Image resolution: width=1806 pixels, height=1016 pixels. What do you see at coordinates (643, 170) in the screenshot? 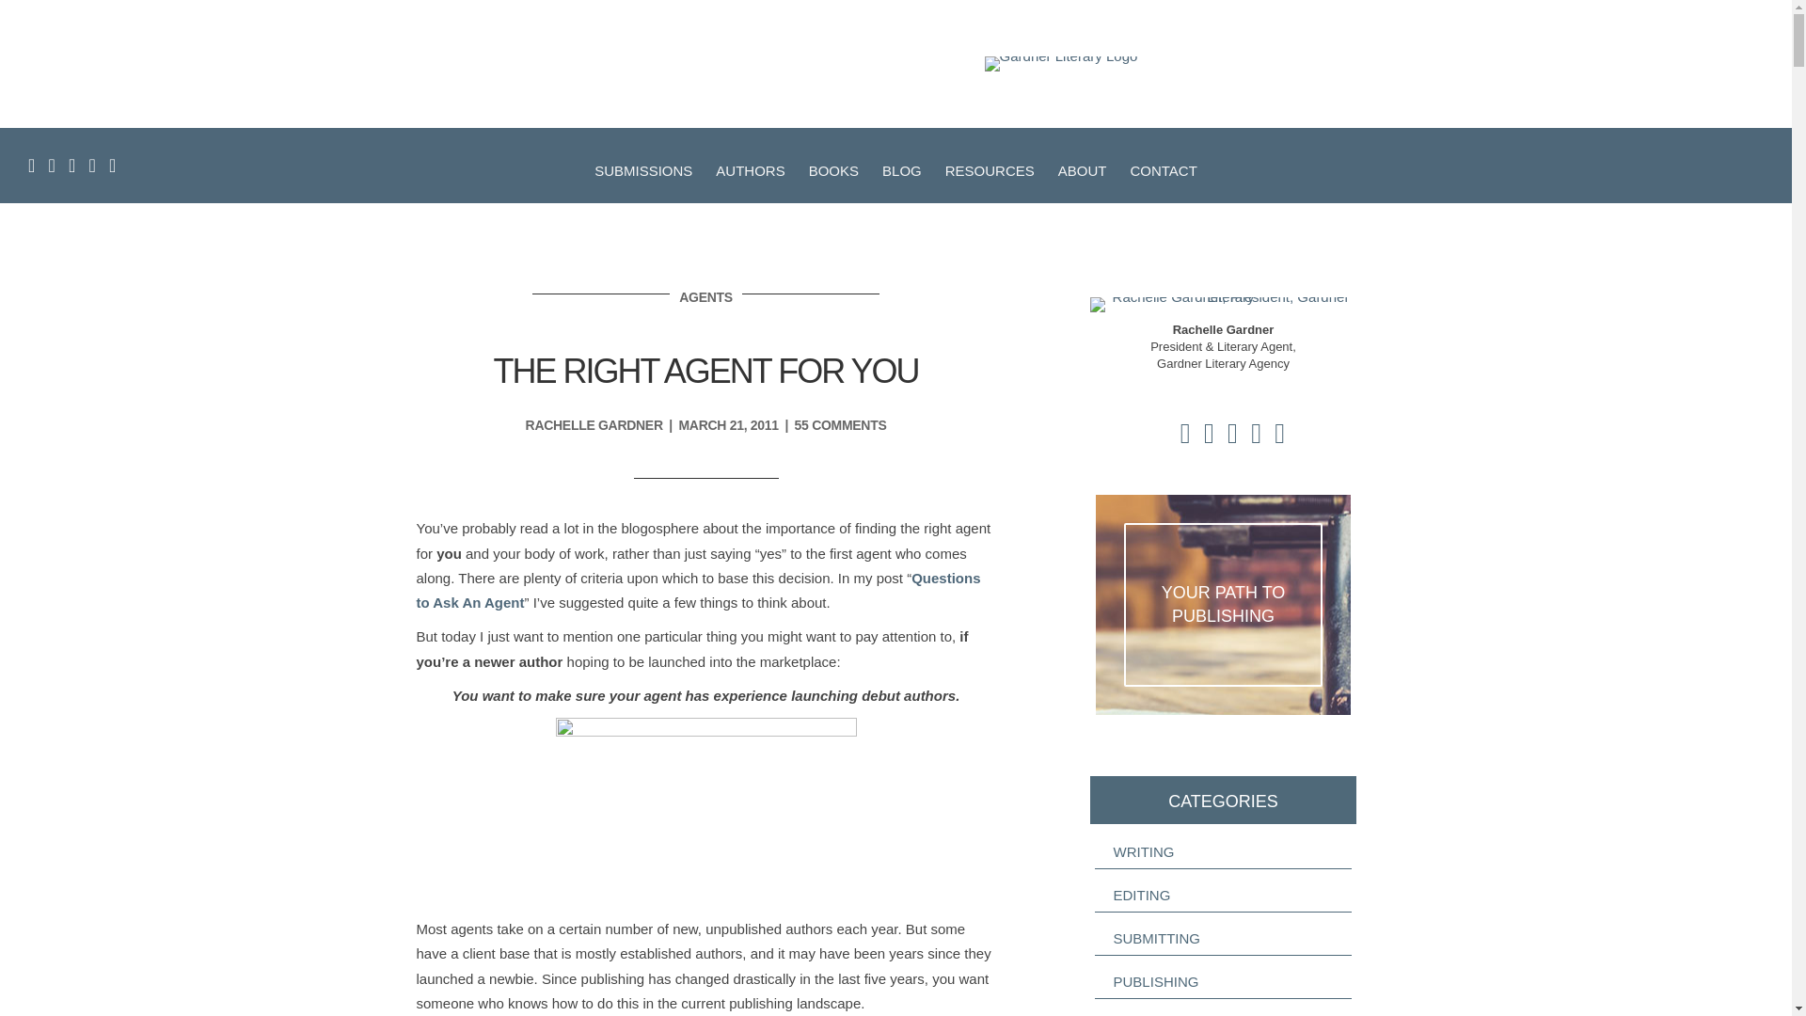
I see `SUBMISSIONS` at bounding box center [643, 170].